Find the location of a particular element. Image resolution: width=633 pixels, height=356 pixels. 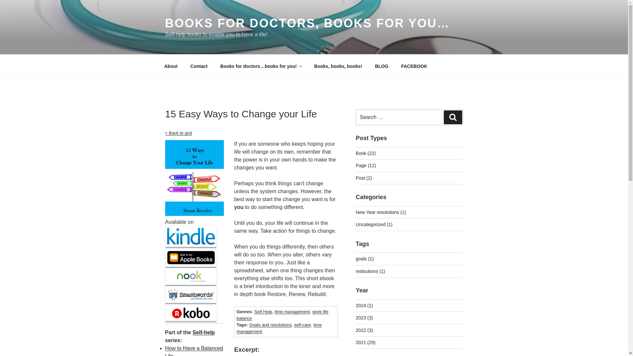

Goals and resolutions is located at coordinates (270, 325).